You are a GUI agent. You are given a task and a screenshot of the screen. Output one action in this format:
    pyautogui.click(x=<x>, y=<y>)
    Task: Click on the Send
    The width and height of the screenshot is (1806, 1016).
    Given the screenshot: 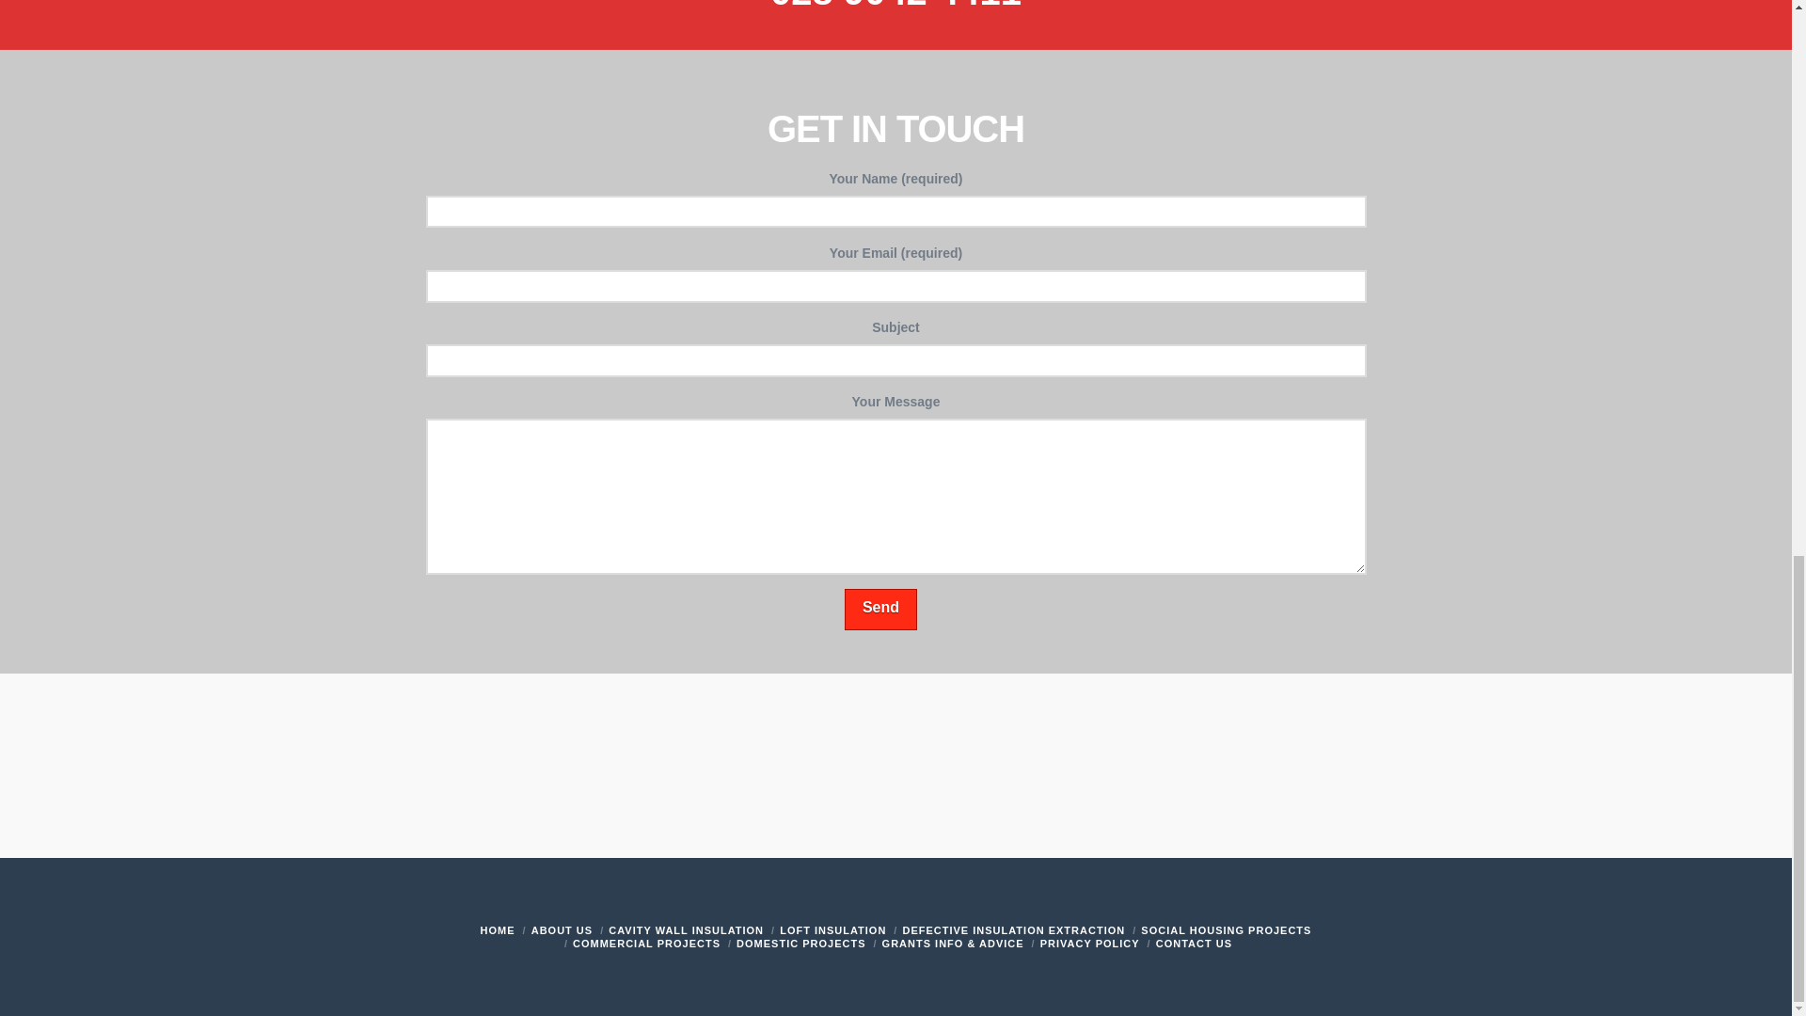 What is the action you would take?
    pyautogui.click(x=880, y=610)
    